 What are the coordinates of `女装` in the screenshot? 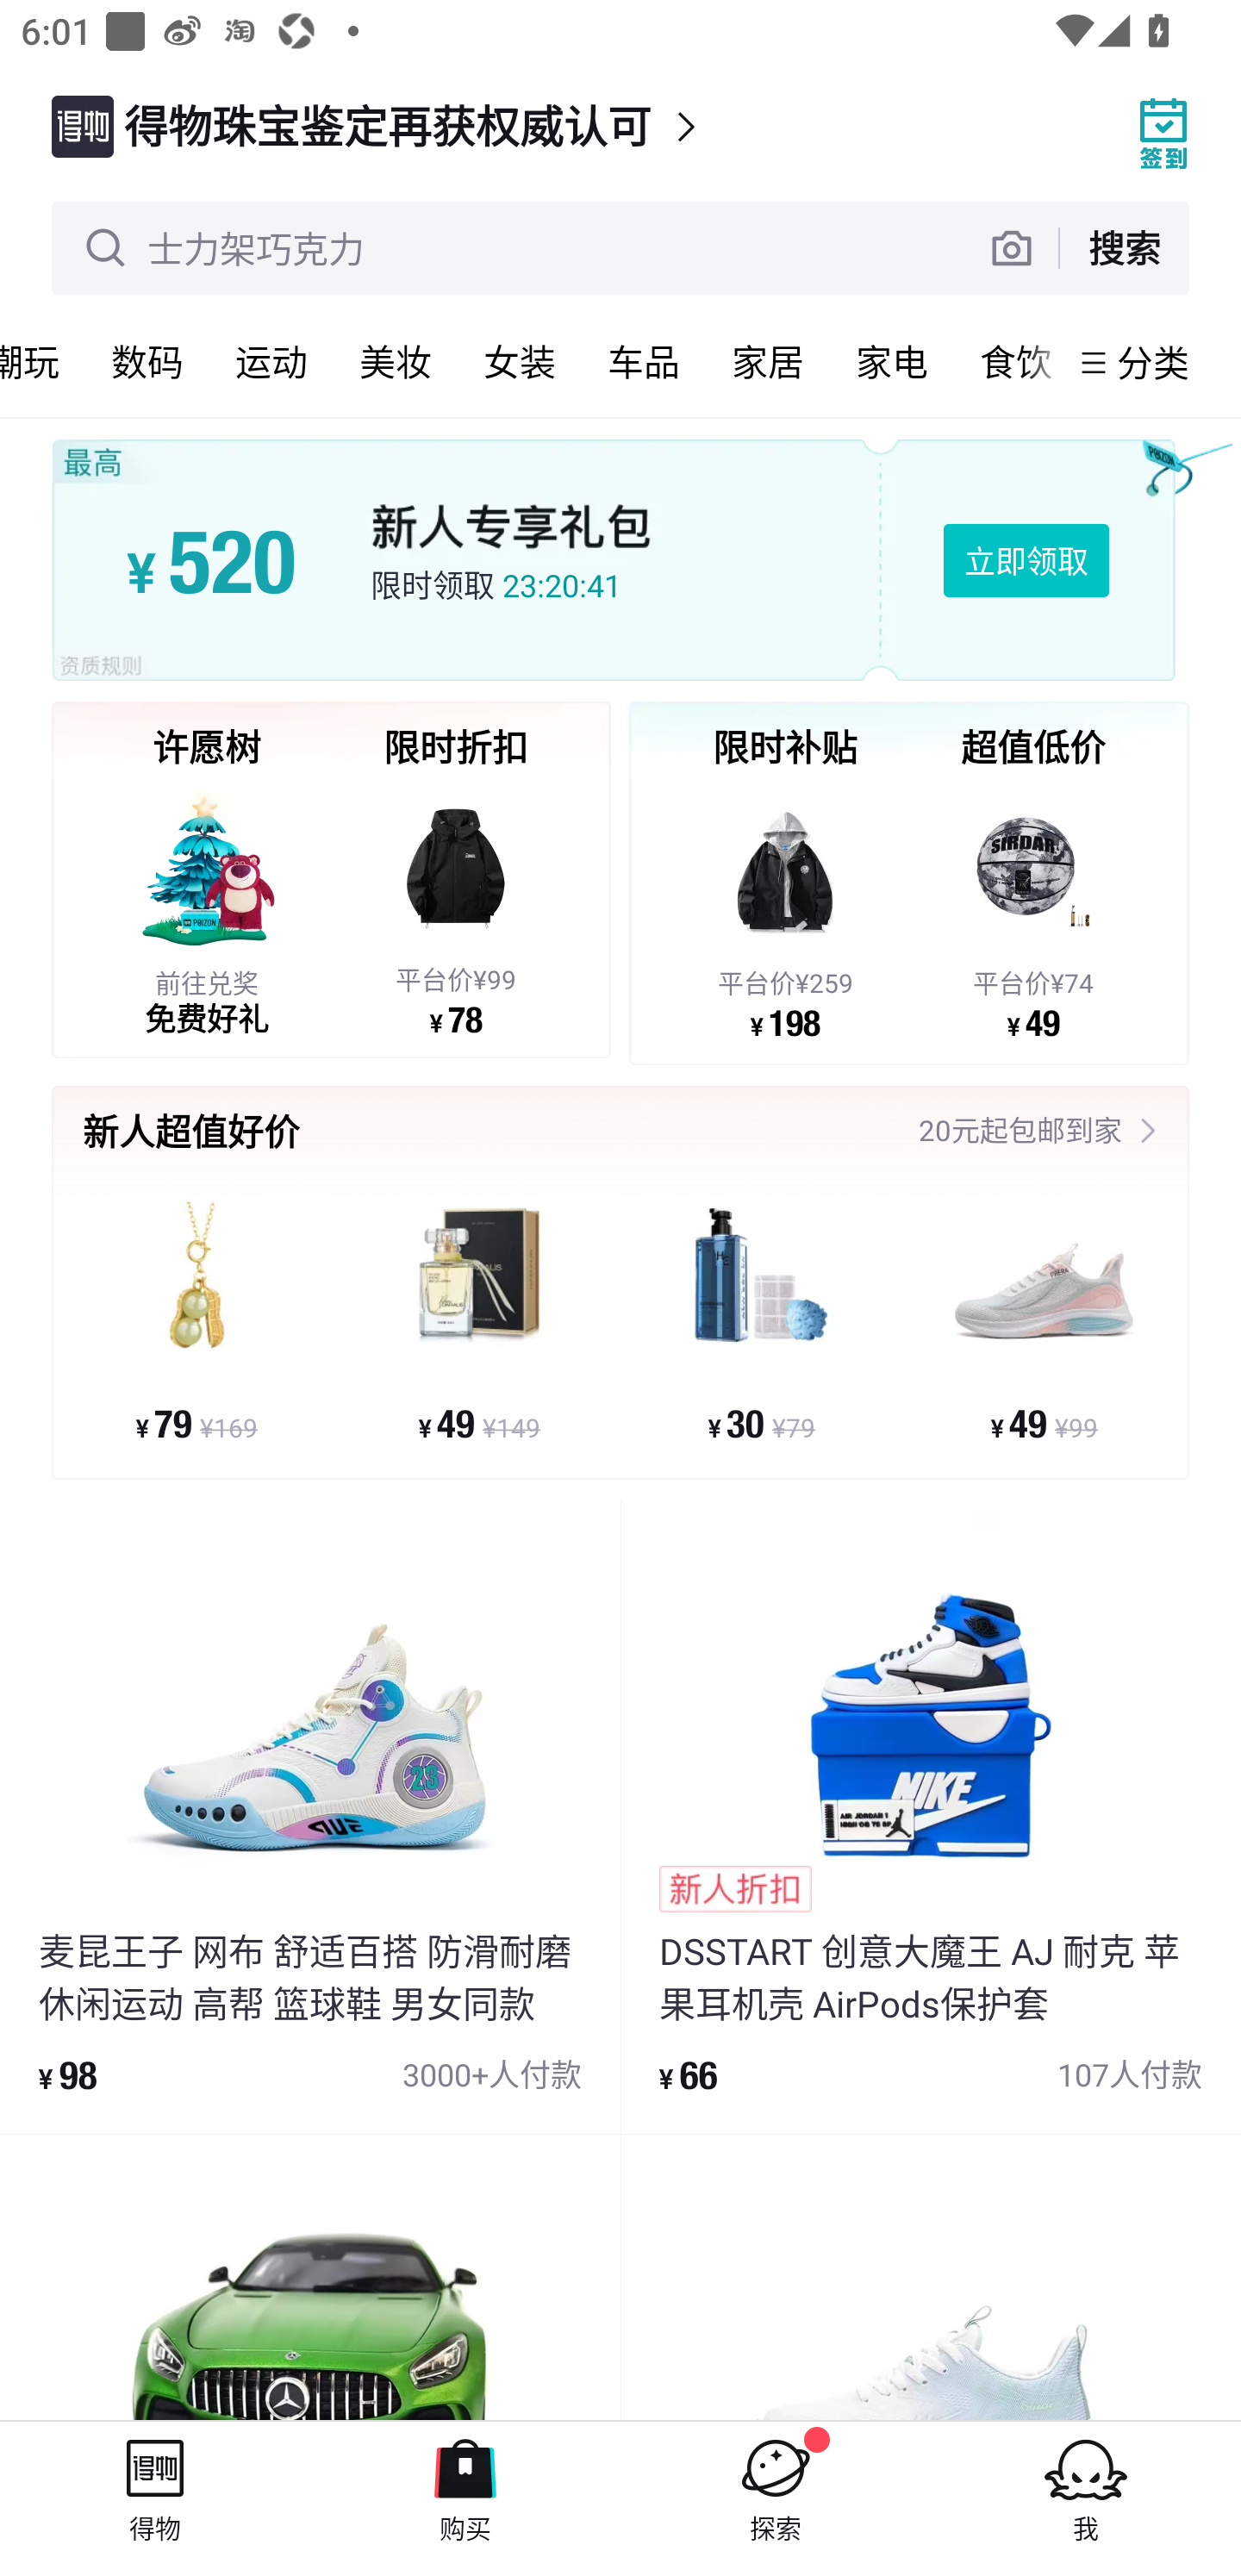 It's located at (520, 362).